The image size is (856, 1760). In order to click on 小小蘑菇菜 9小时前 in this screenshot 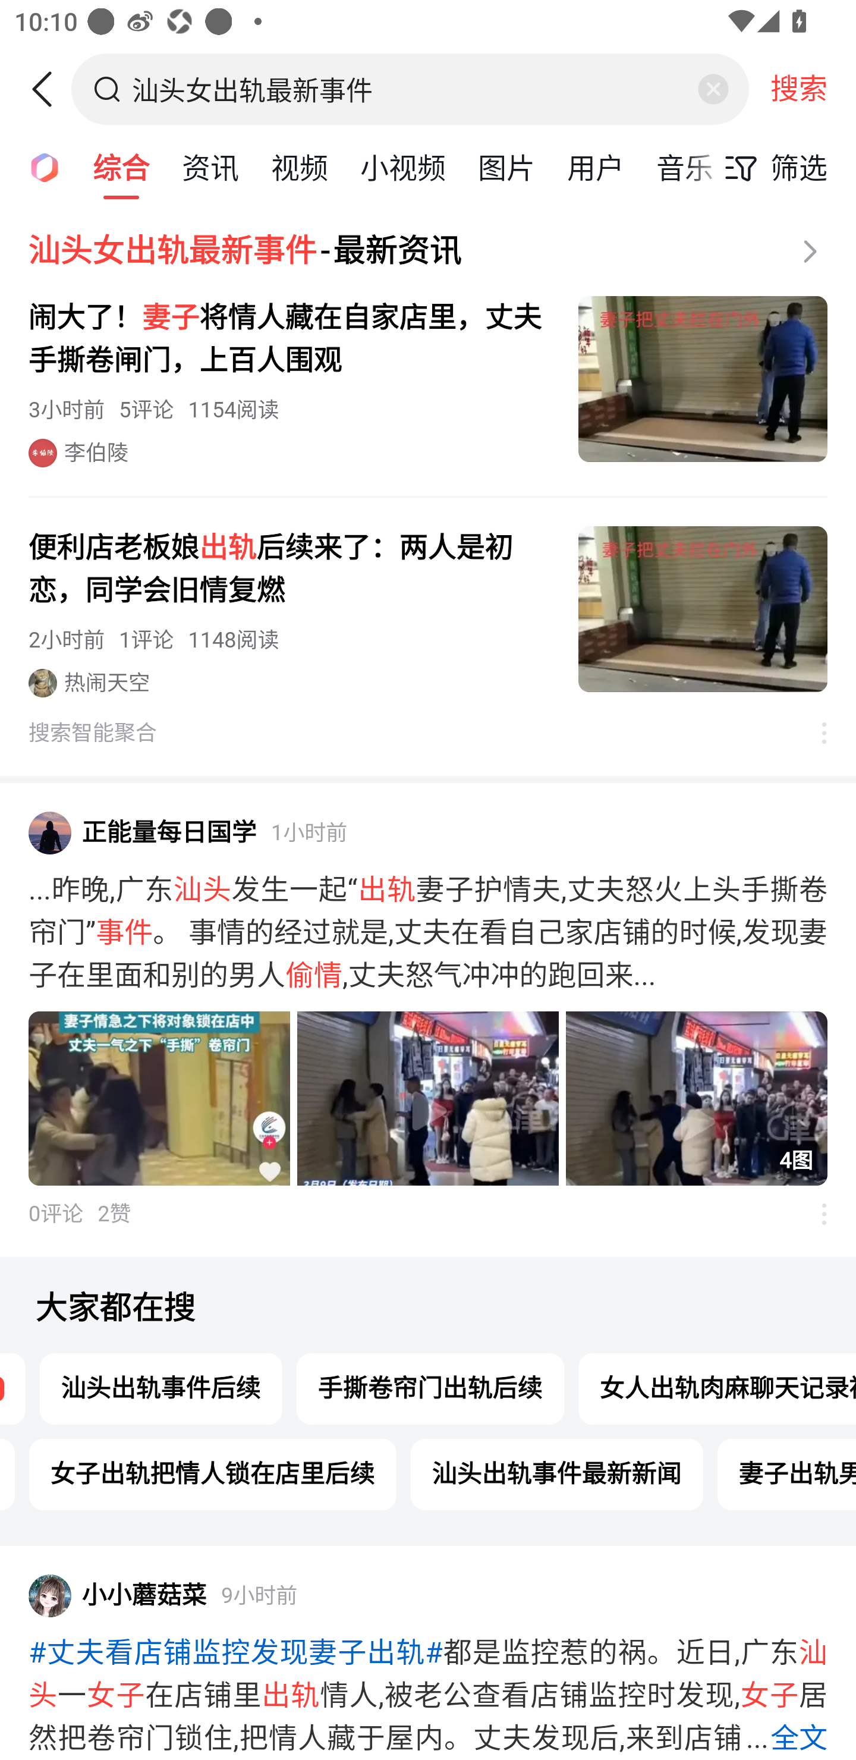, I will do `click(428, 1595)`.